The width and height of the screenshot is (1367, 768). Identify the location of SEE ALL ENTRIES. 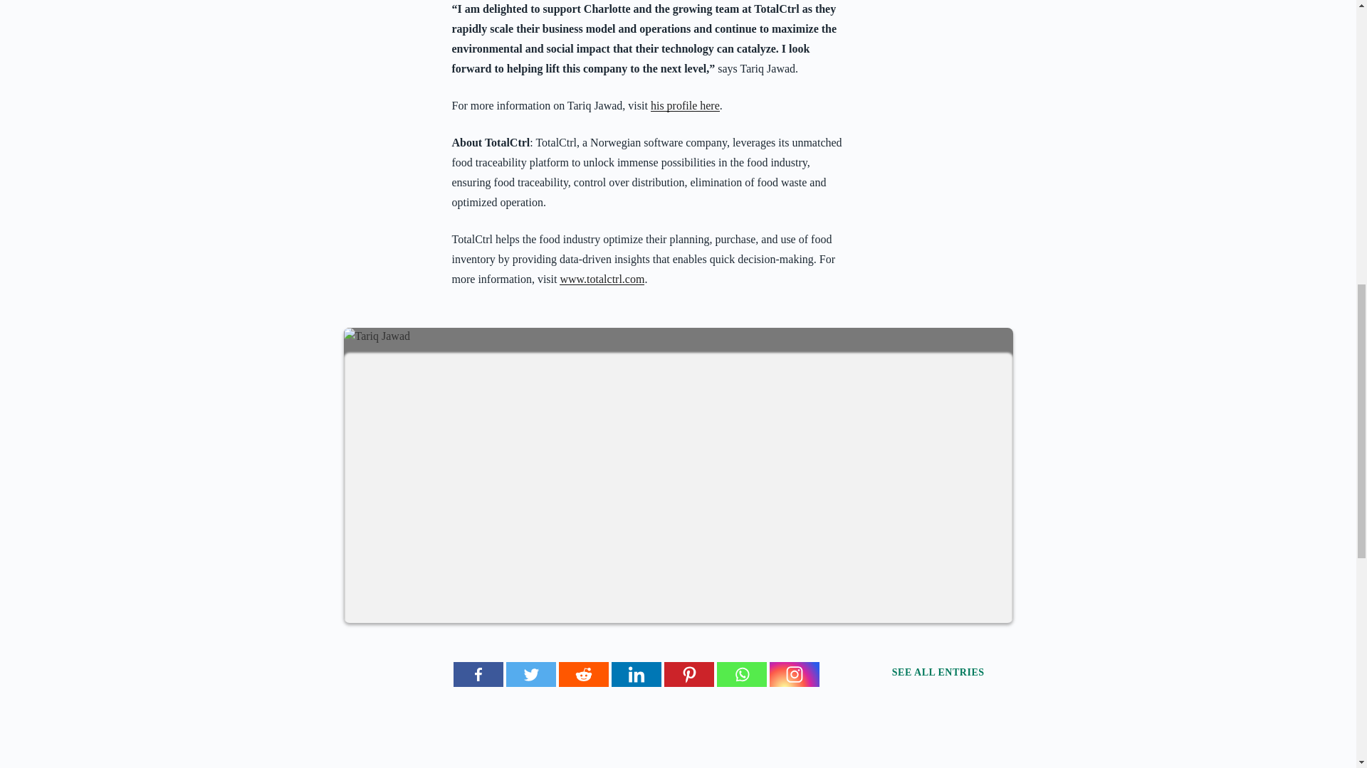
(953, 671).